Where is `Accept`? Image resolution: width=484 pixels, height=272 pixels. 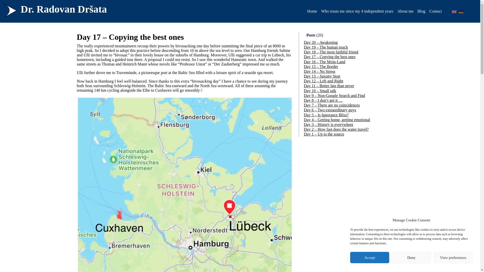 Accept is located at coordinates (370, 257).